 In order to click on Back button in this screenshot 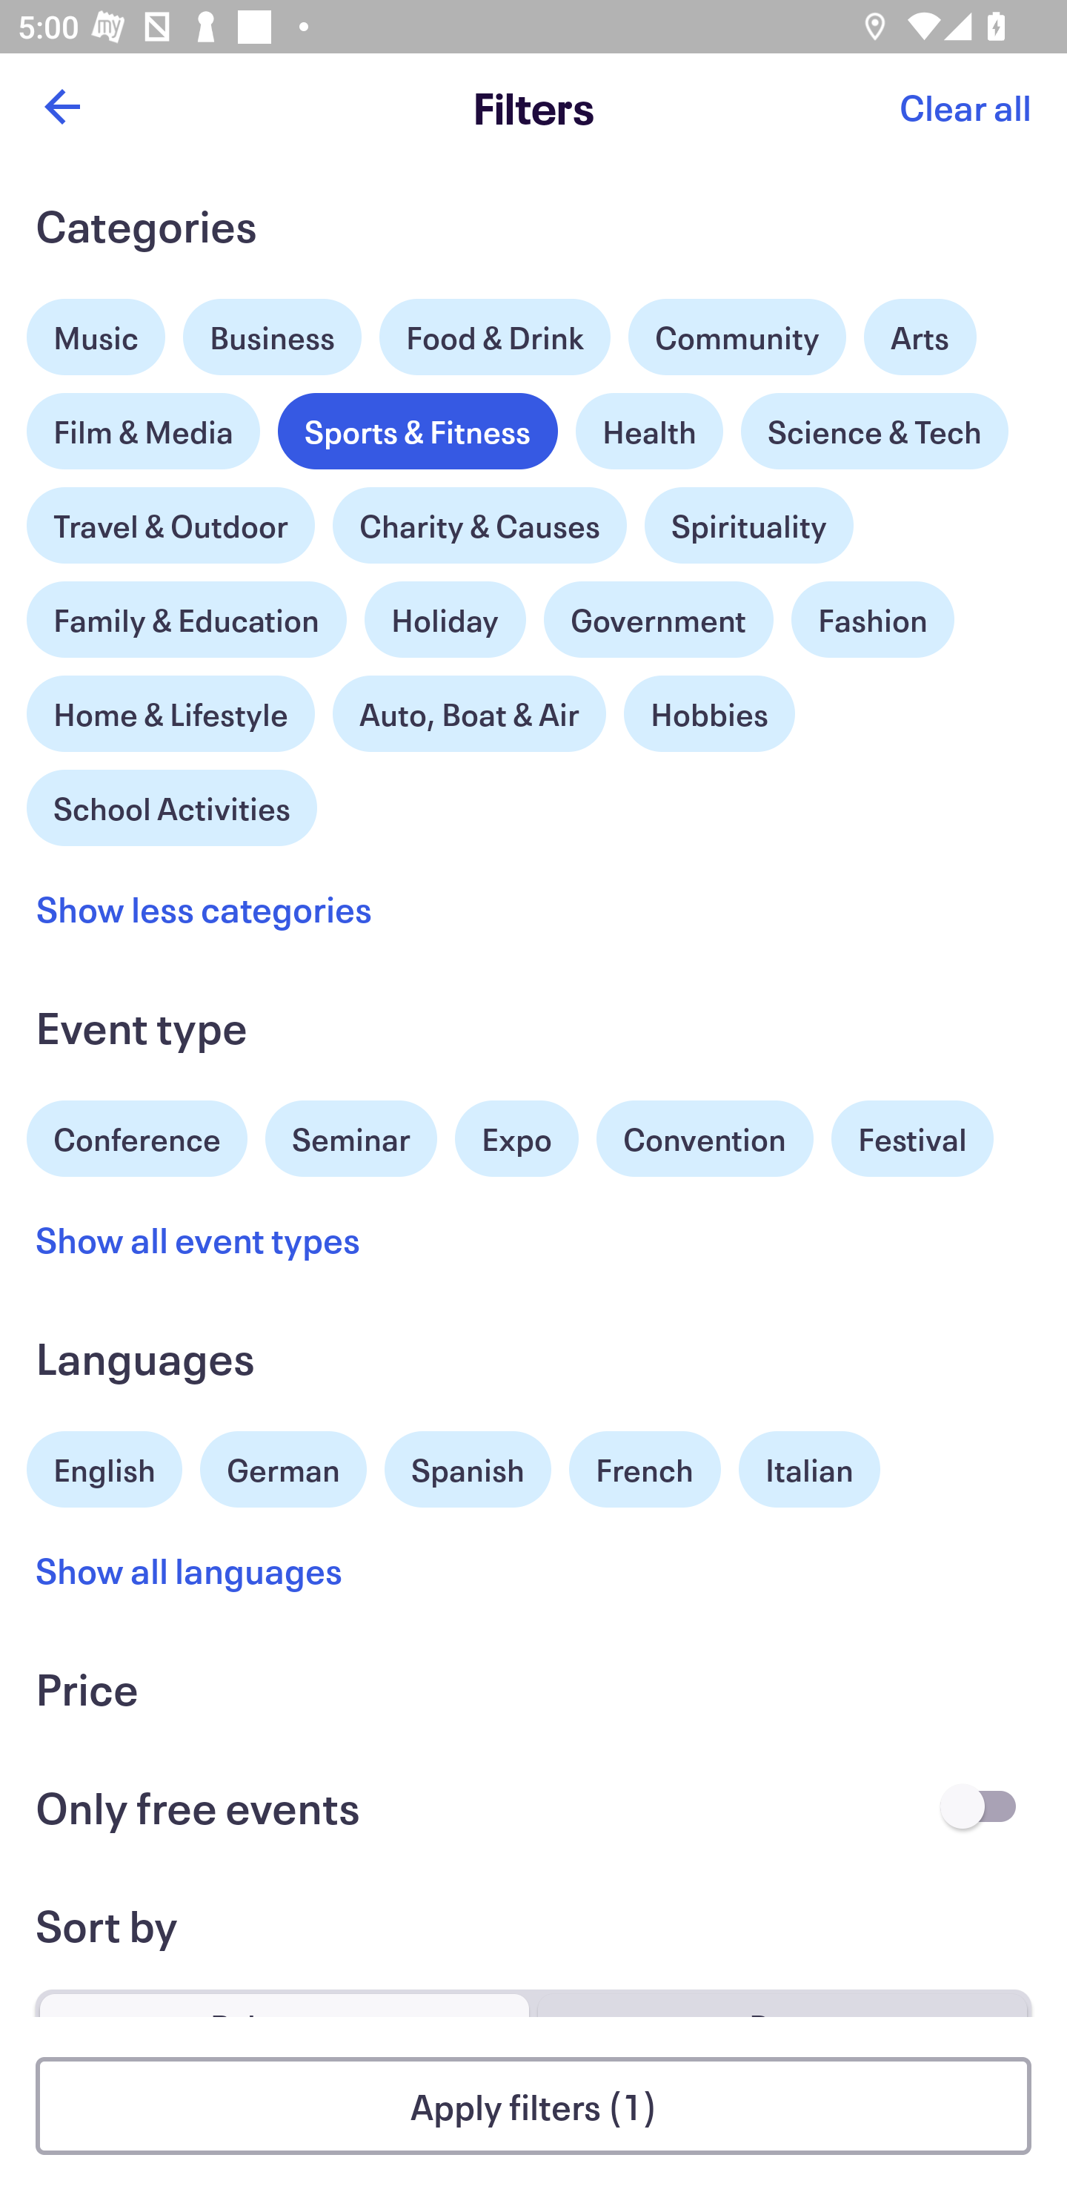, I will do `click(62, 107)`.